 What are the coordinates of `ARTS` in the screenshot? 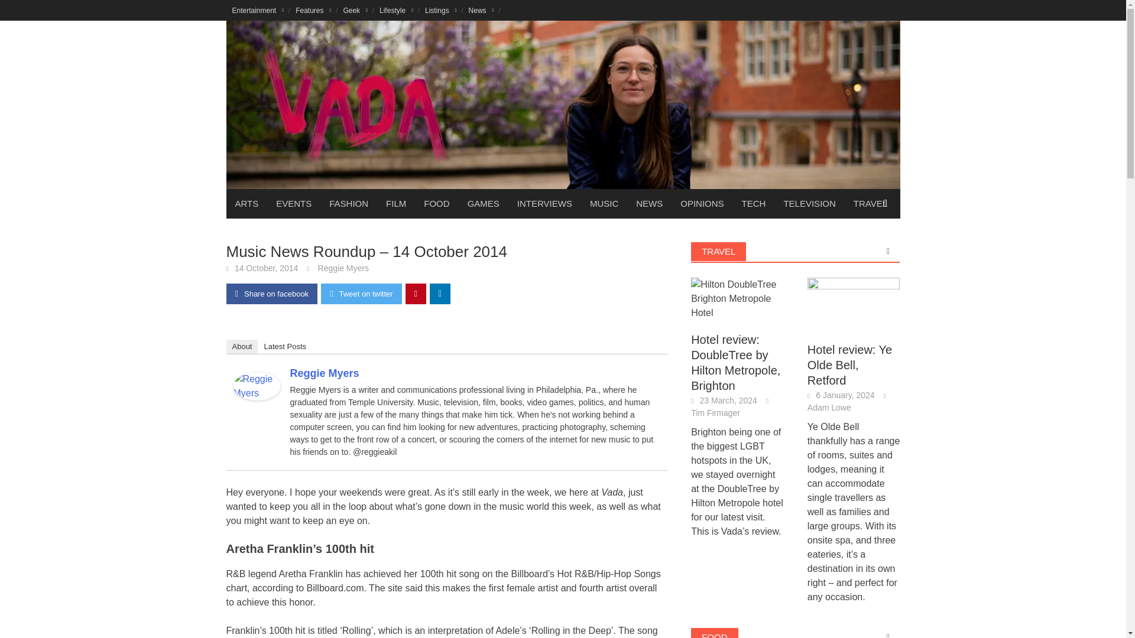 It's located at (246, 203).